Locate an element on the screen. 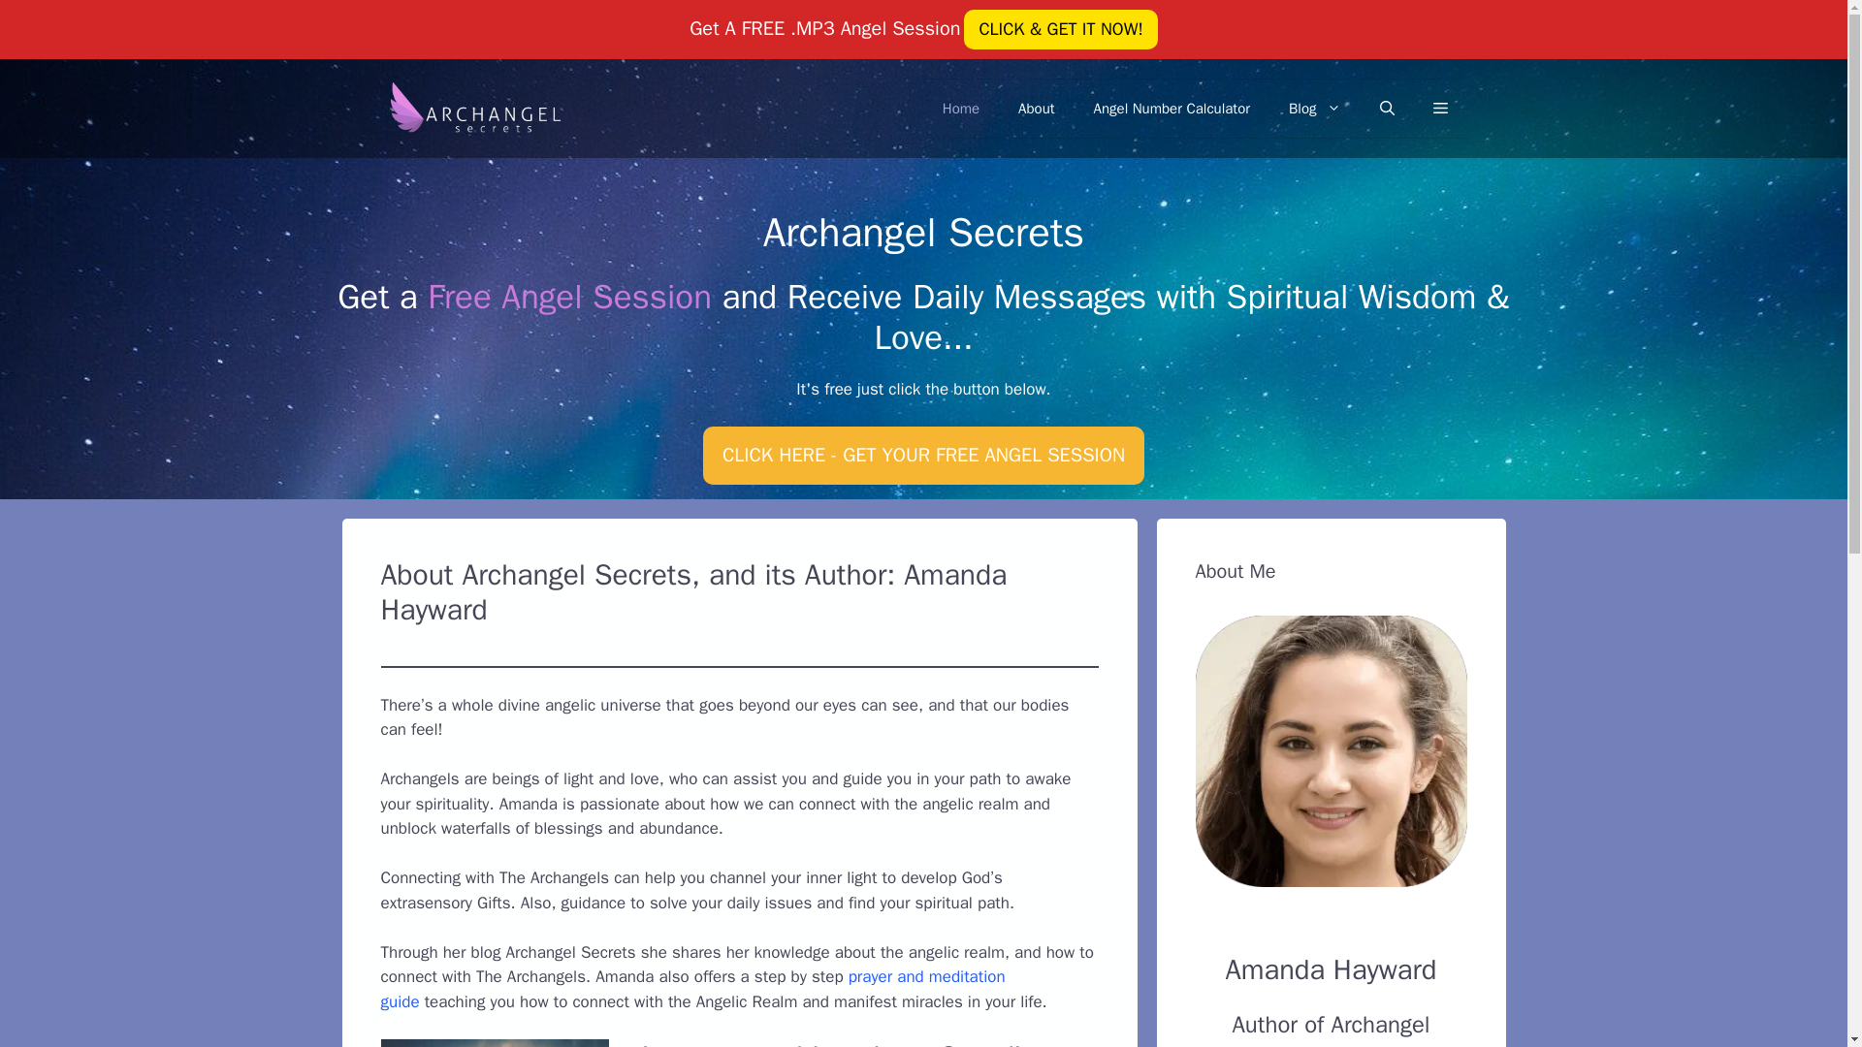 The width and height of the screenshot is (1862, 1047). Angel Number Calculator is located at coordinates (1172, 109).